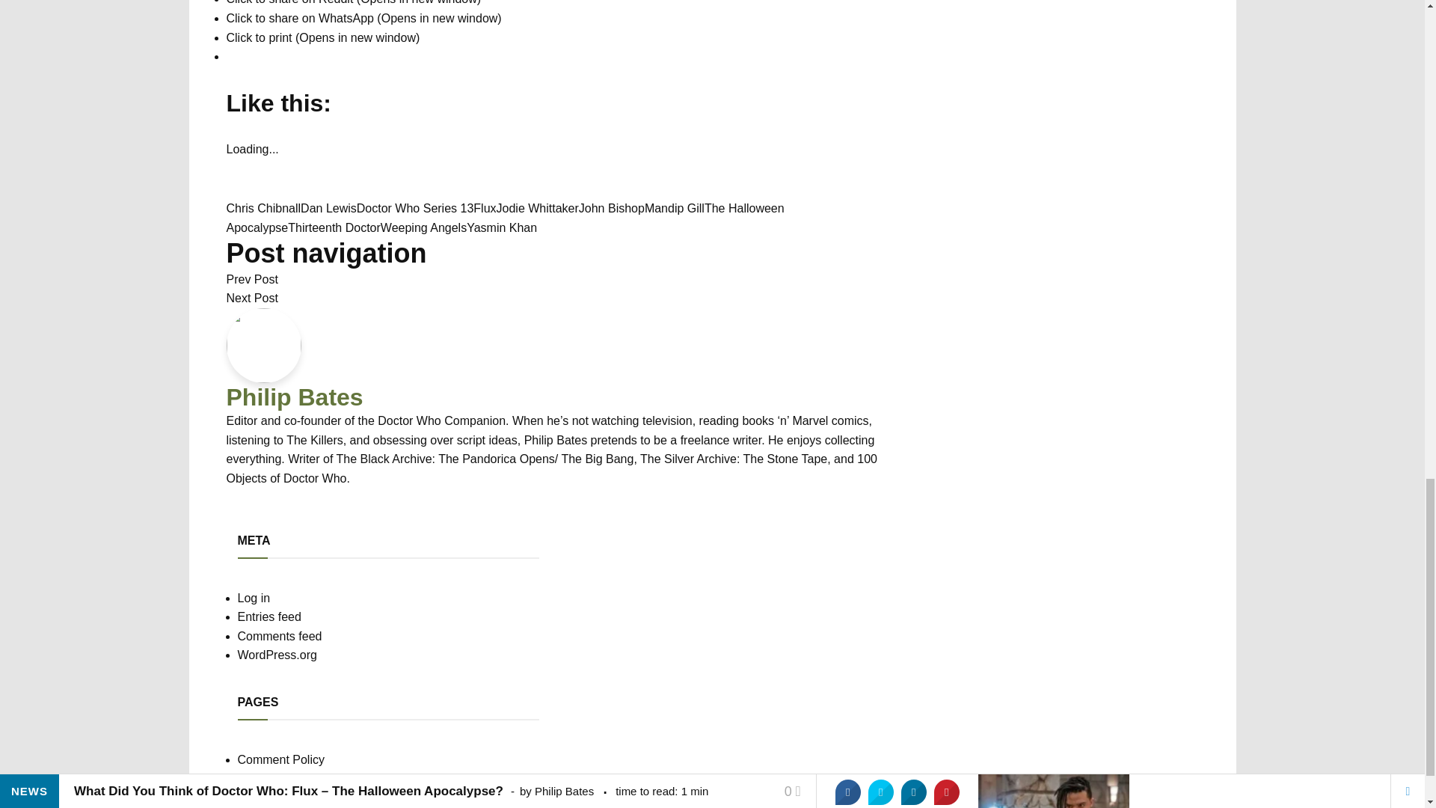  Describe the element at coordinates (363, 18) in the screenshot. I see `Click to share on WhatsApp` at that location.